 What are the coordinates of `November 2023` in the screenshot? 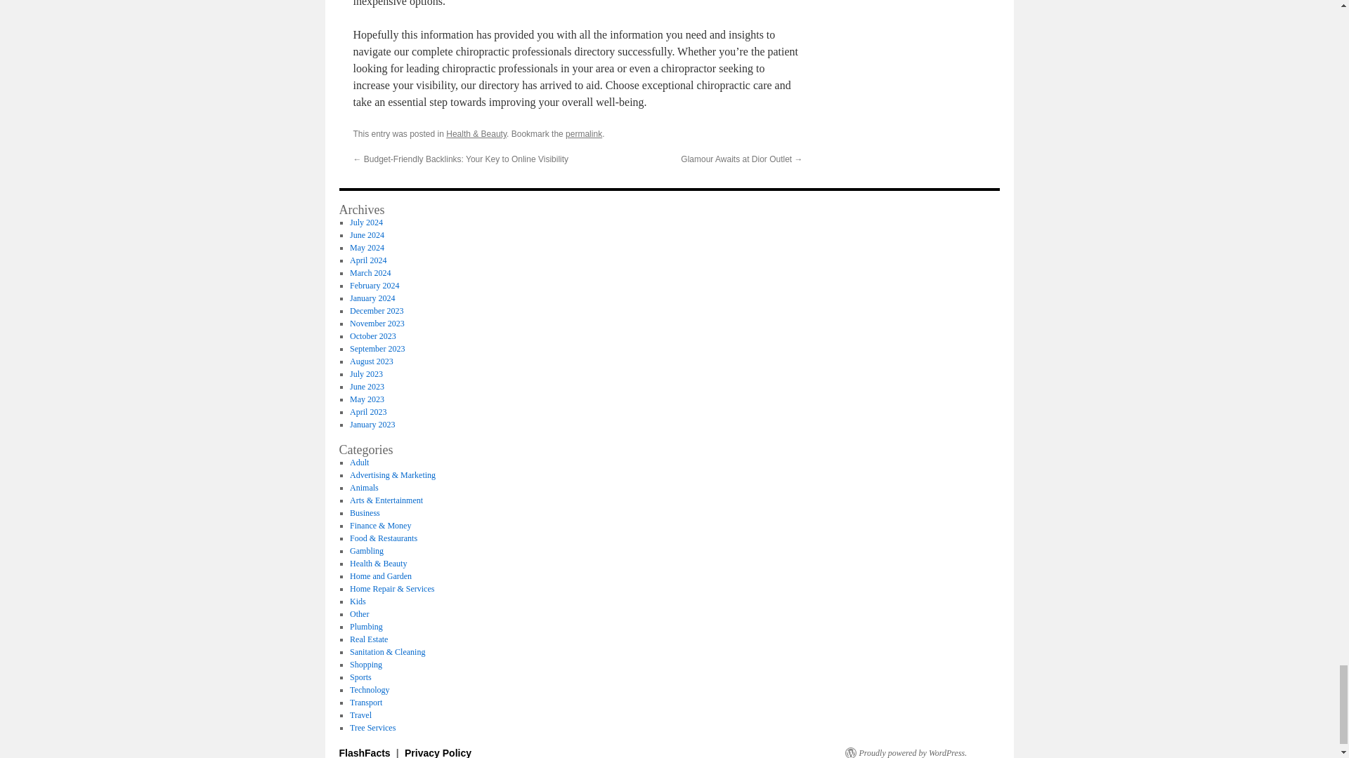 It's located at (377, 323).